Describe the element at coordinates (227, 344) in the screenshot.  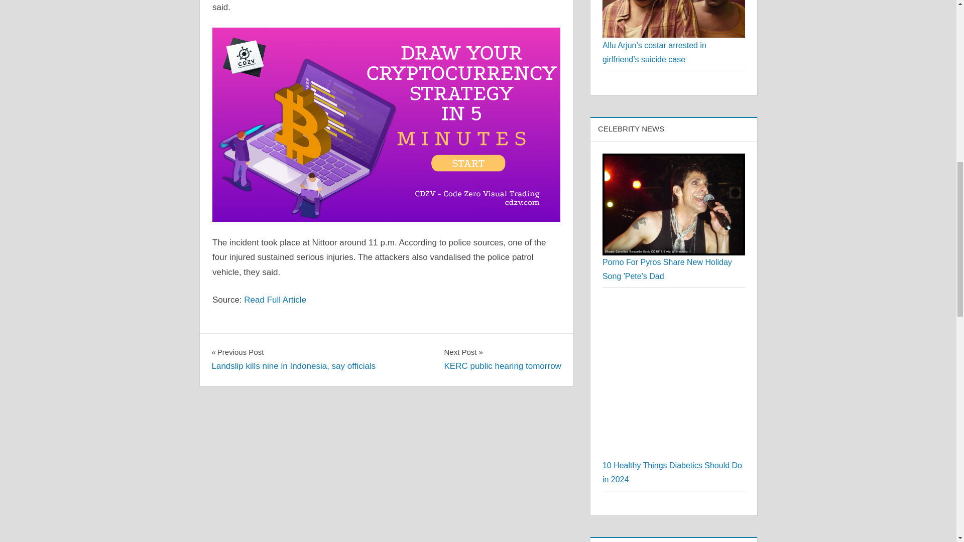
I see `INDIA` at that location.